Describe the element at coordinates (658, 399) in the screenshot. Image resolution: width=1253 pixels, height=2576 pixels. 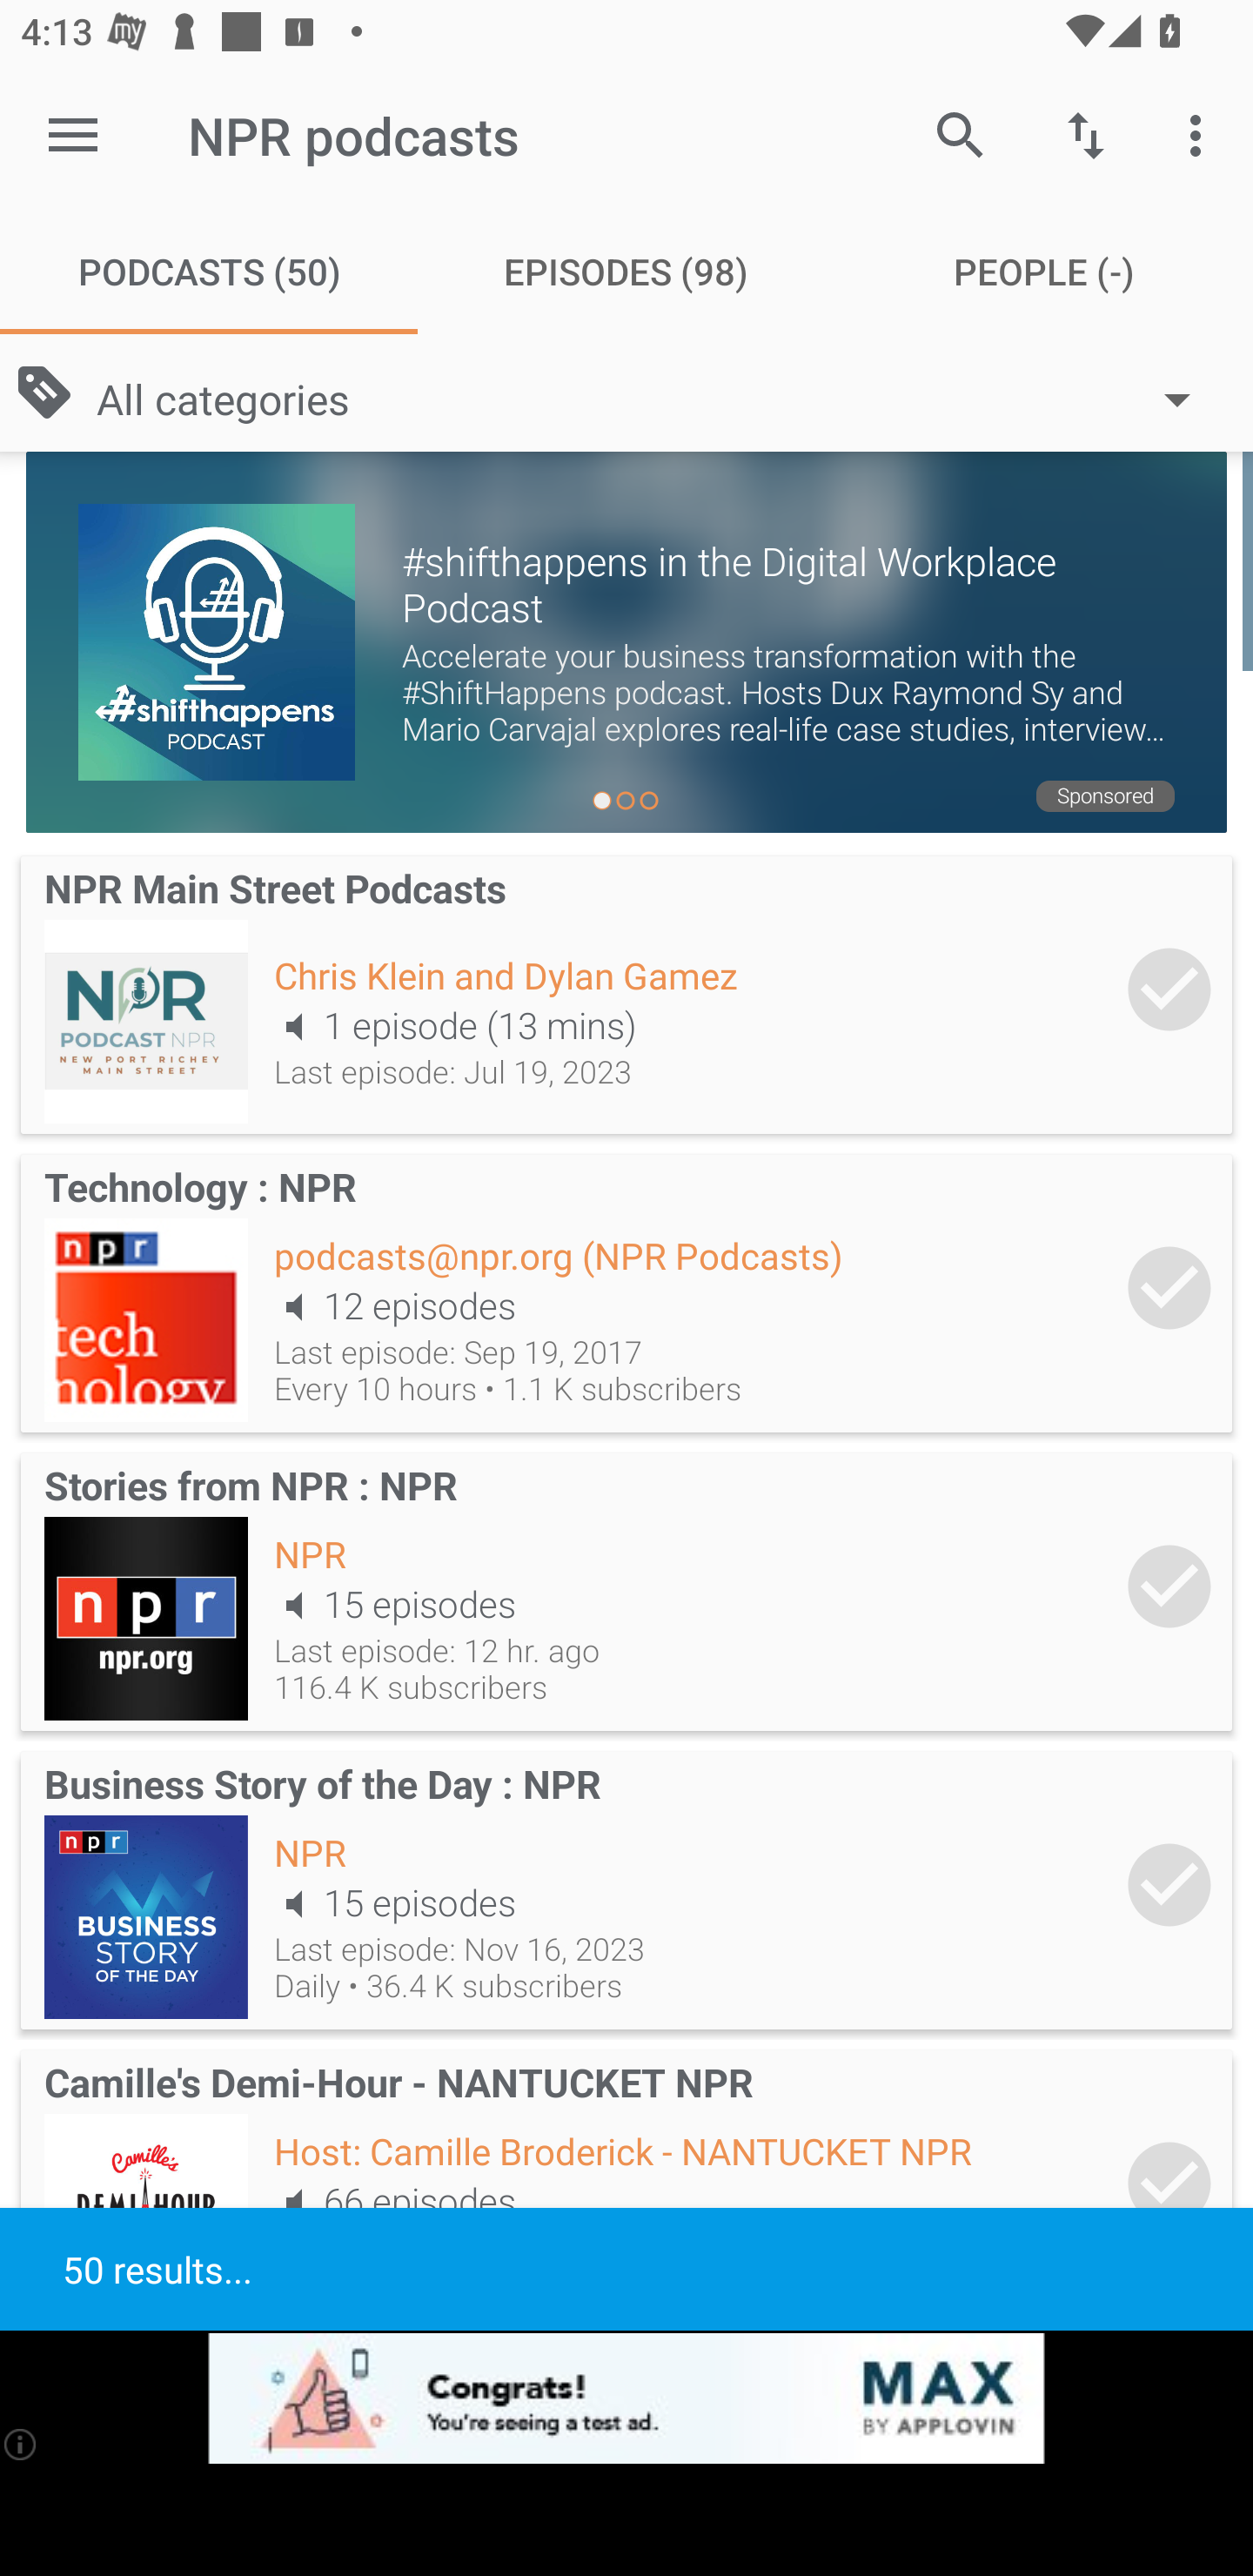
I see `All categories` at that location.